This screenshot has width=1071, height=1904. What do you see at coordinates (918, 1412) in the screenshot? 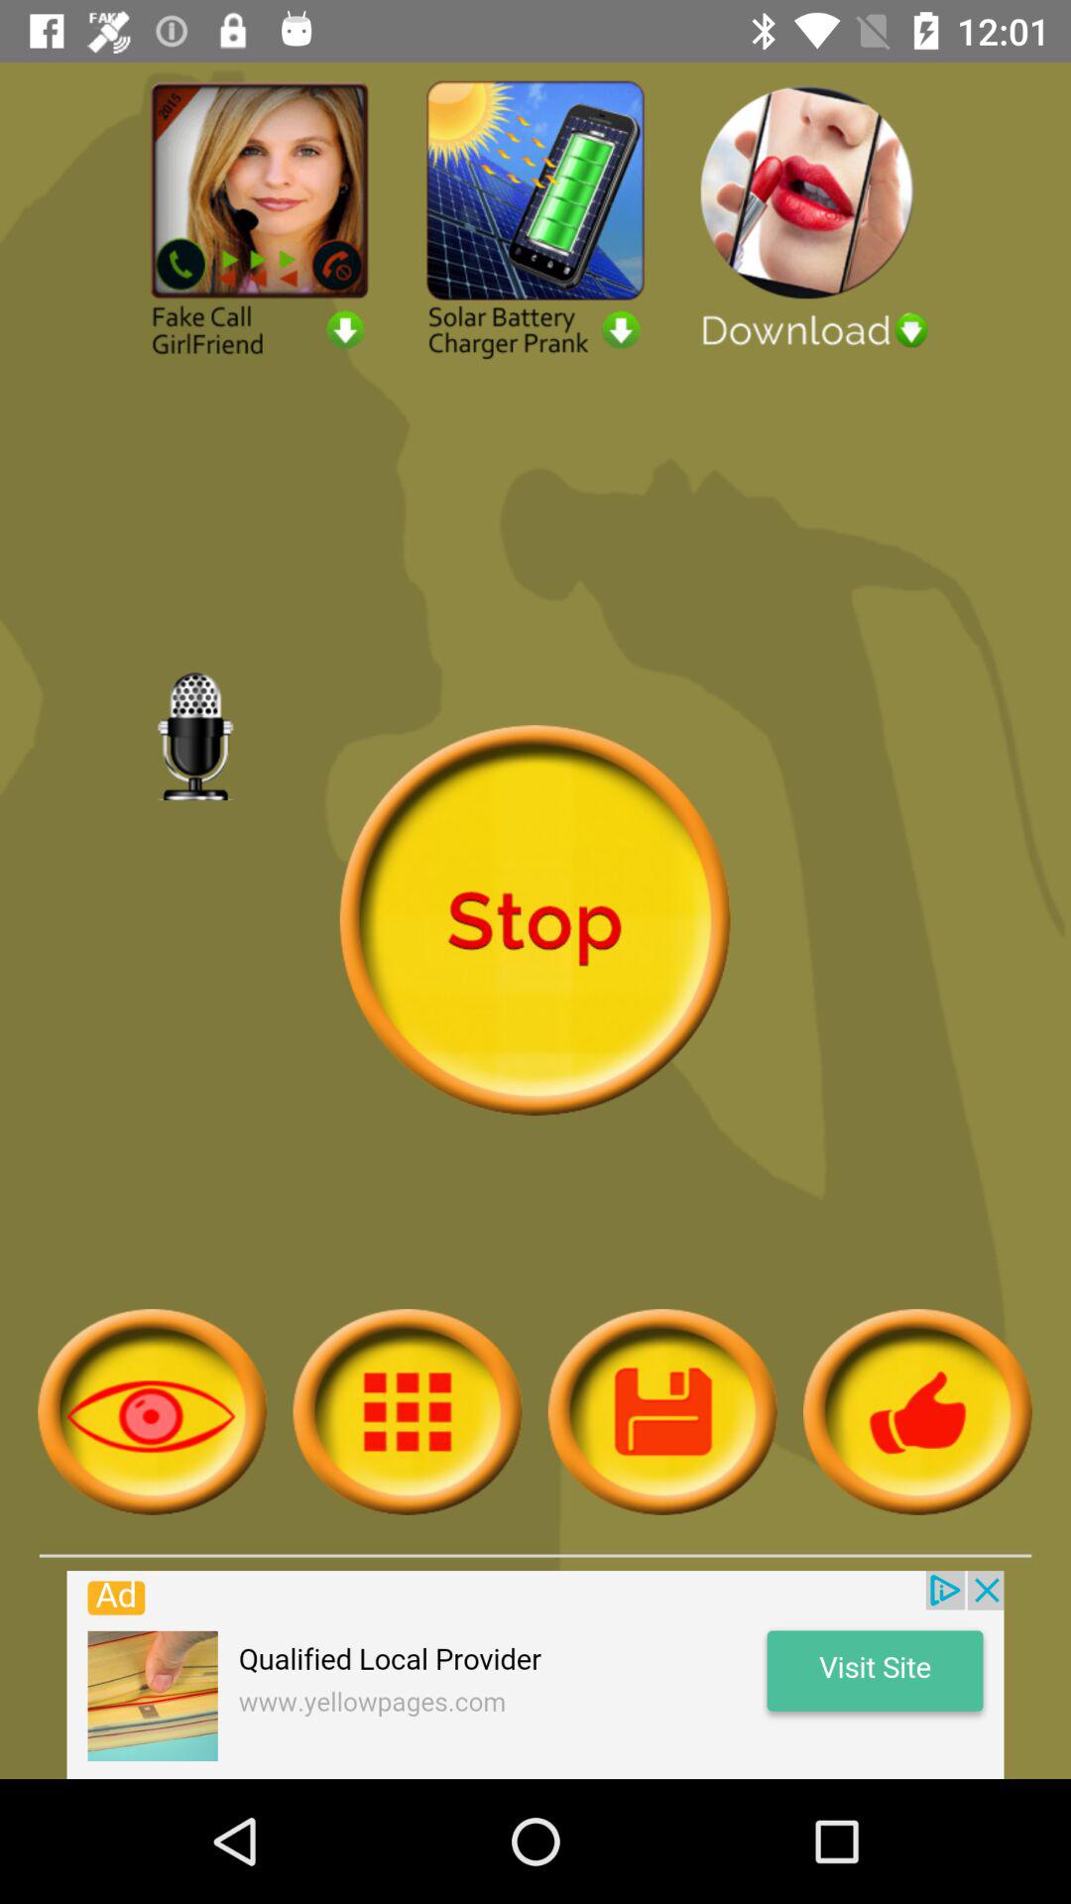
I see `like us` at bounding box center [918, 1412].